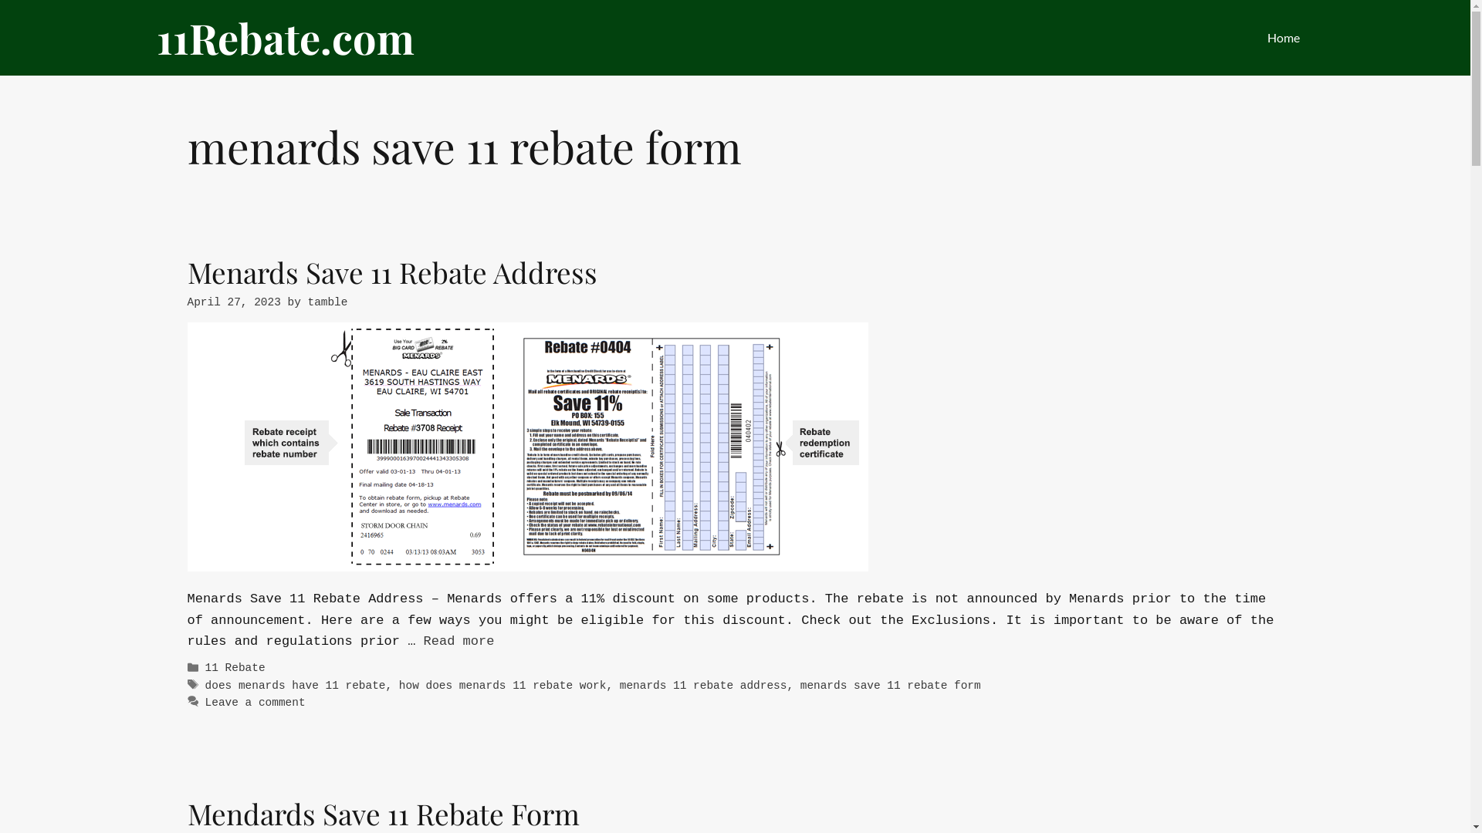 The image size is (1482, 833). I want to click on tamble, so click(327, 302).